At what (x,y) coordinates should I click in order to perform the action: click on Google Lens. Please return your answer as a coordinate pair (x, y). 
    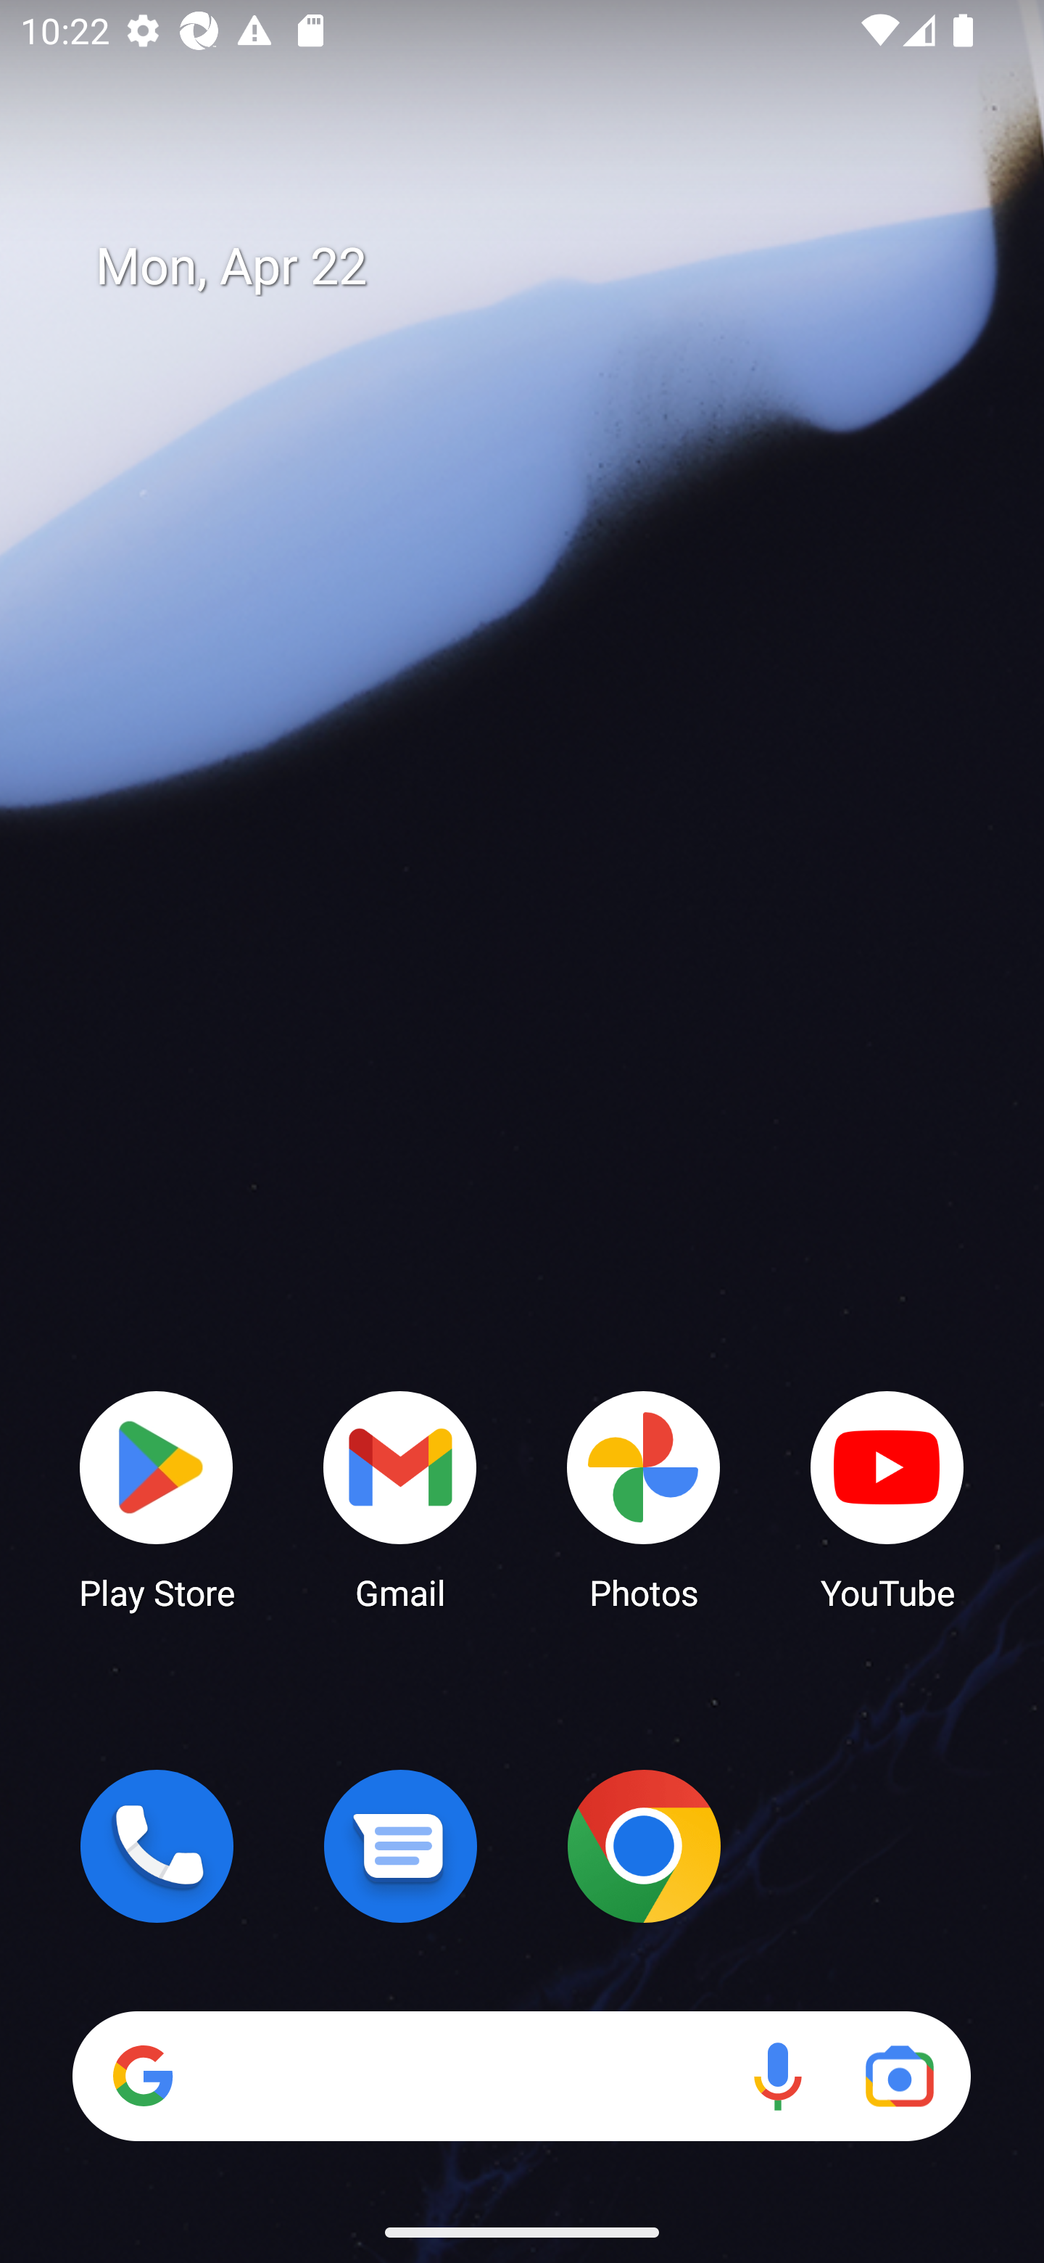
    Looking at the image, I should click on (899, 2076).